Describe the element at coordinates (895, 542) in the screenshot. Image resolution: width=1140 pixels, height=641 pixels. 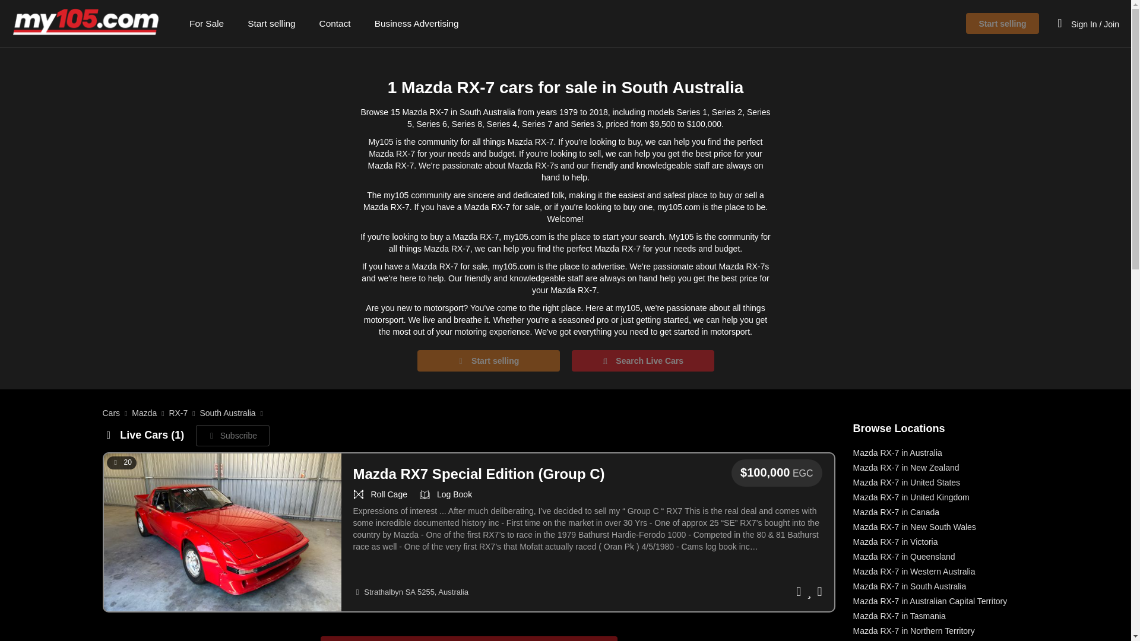
I see `Mazda RX-7 in Victoria` at that location.